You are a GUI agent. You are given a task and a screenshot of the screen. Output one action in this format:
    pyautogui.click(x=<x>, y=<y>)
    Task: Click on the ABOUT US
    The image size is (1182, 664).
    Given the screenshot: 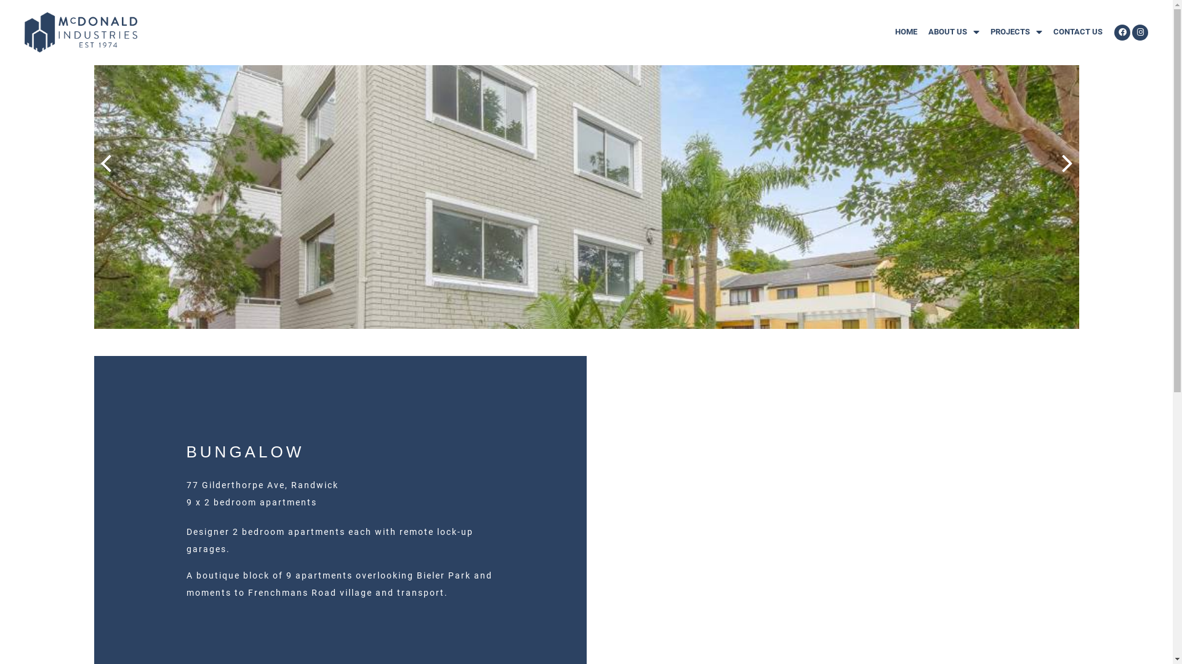 What is the action you would take?
    pyautogui.click(x=954, y=32)
    